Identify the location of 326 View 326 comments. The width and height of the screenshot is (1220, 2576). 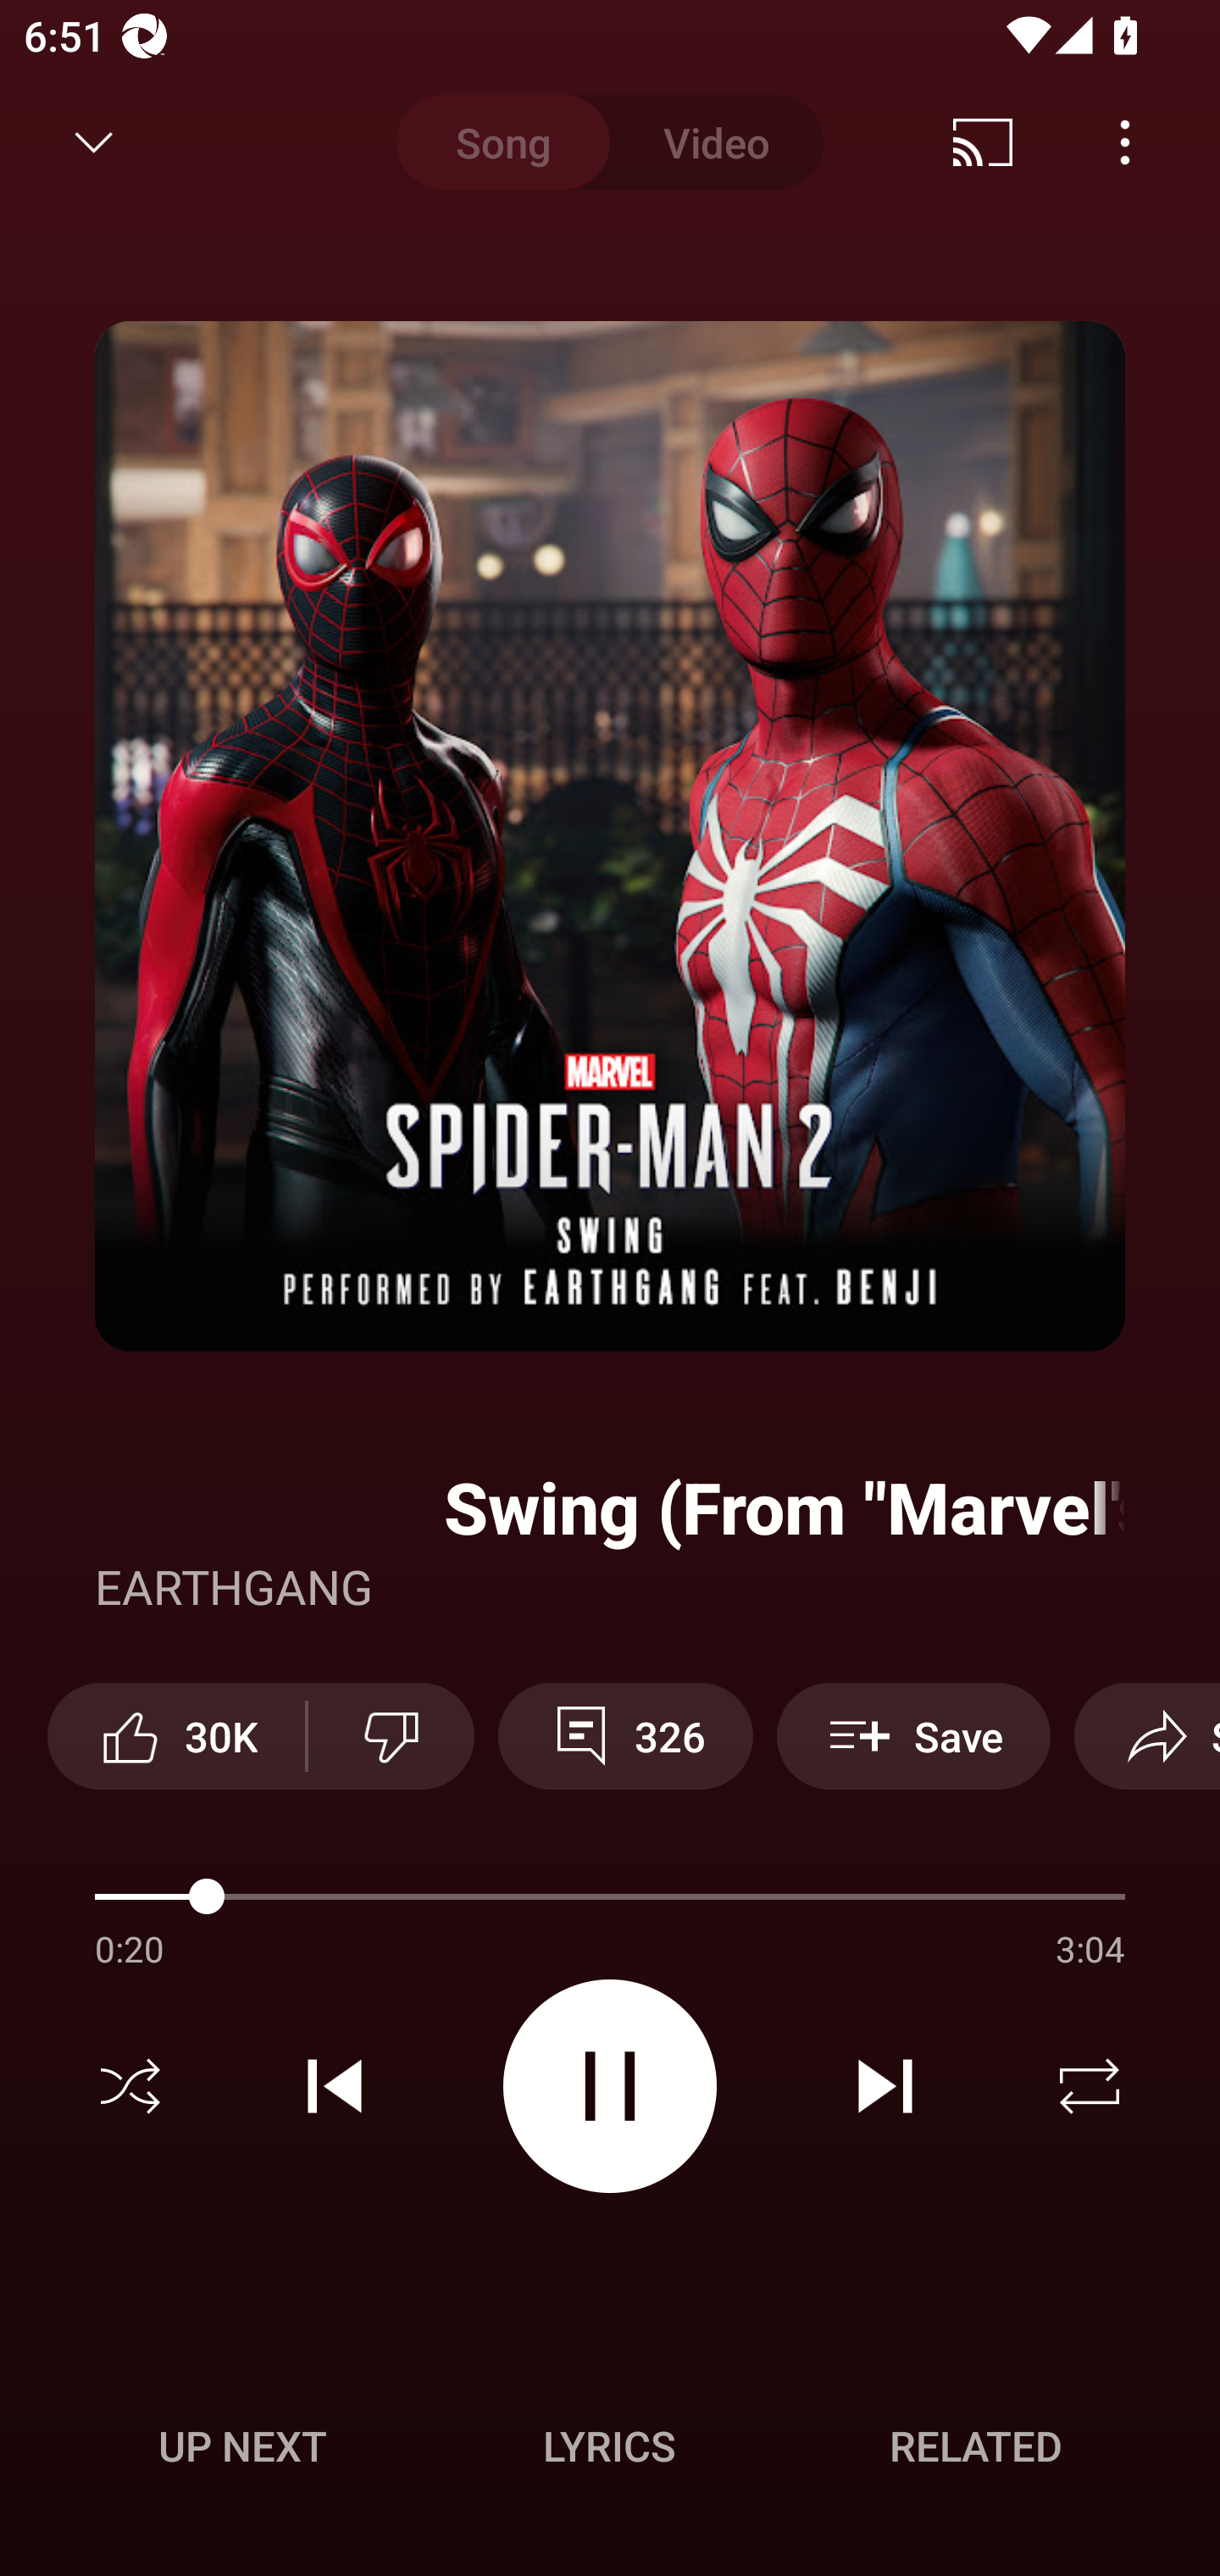
(625, 1735).